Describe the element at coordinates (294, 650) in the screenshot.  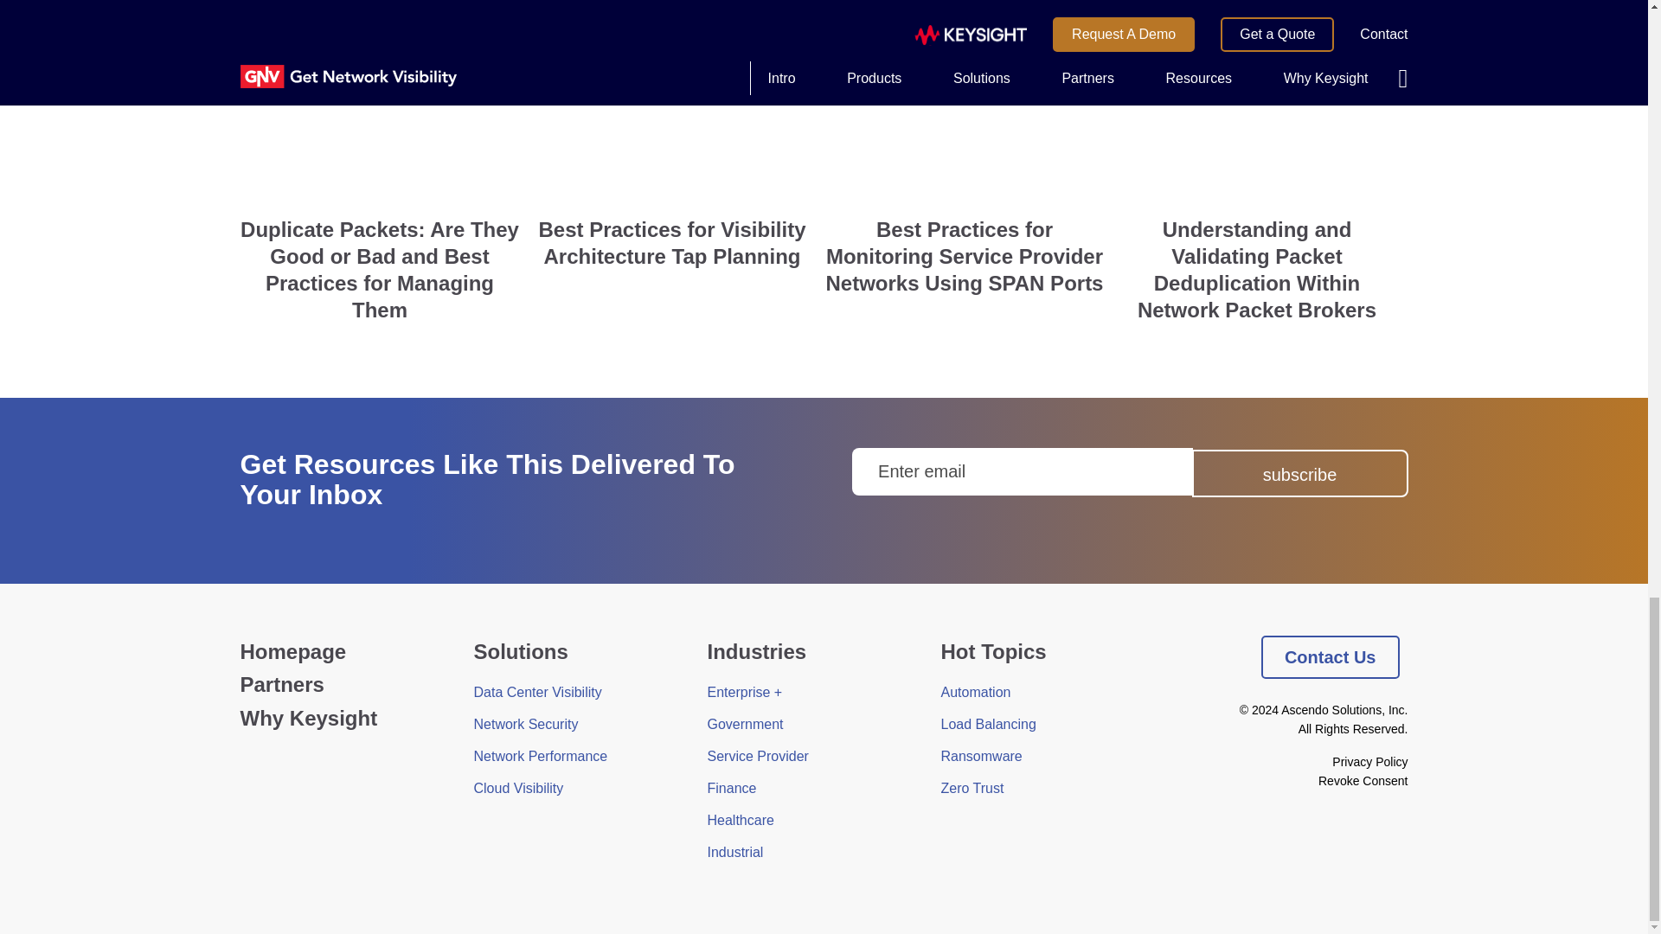
I see `Homepage` at that location.